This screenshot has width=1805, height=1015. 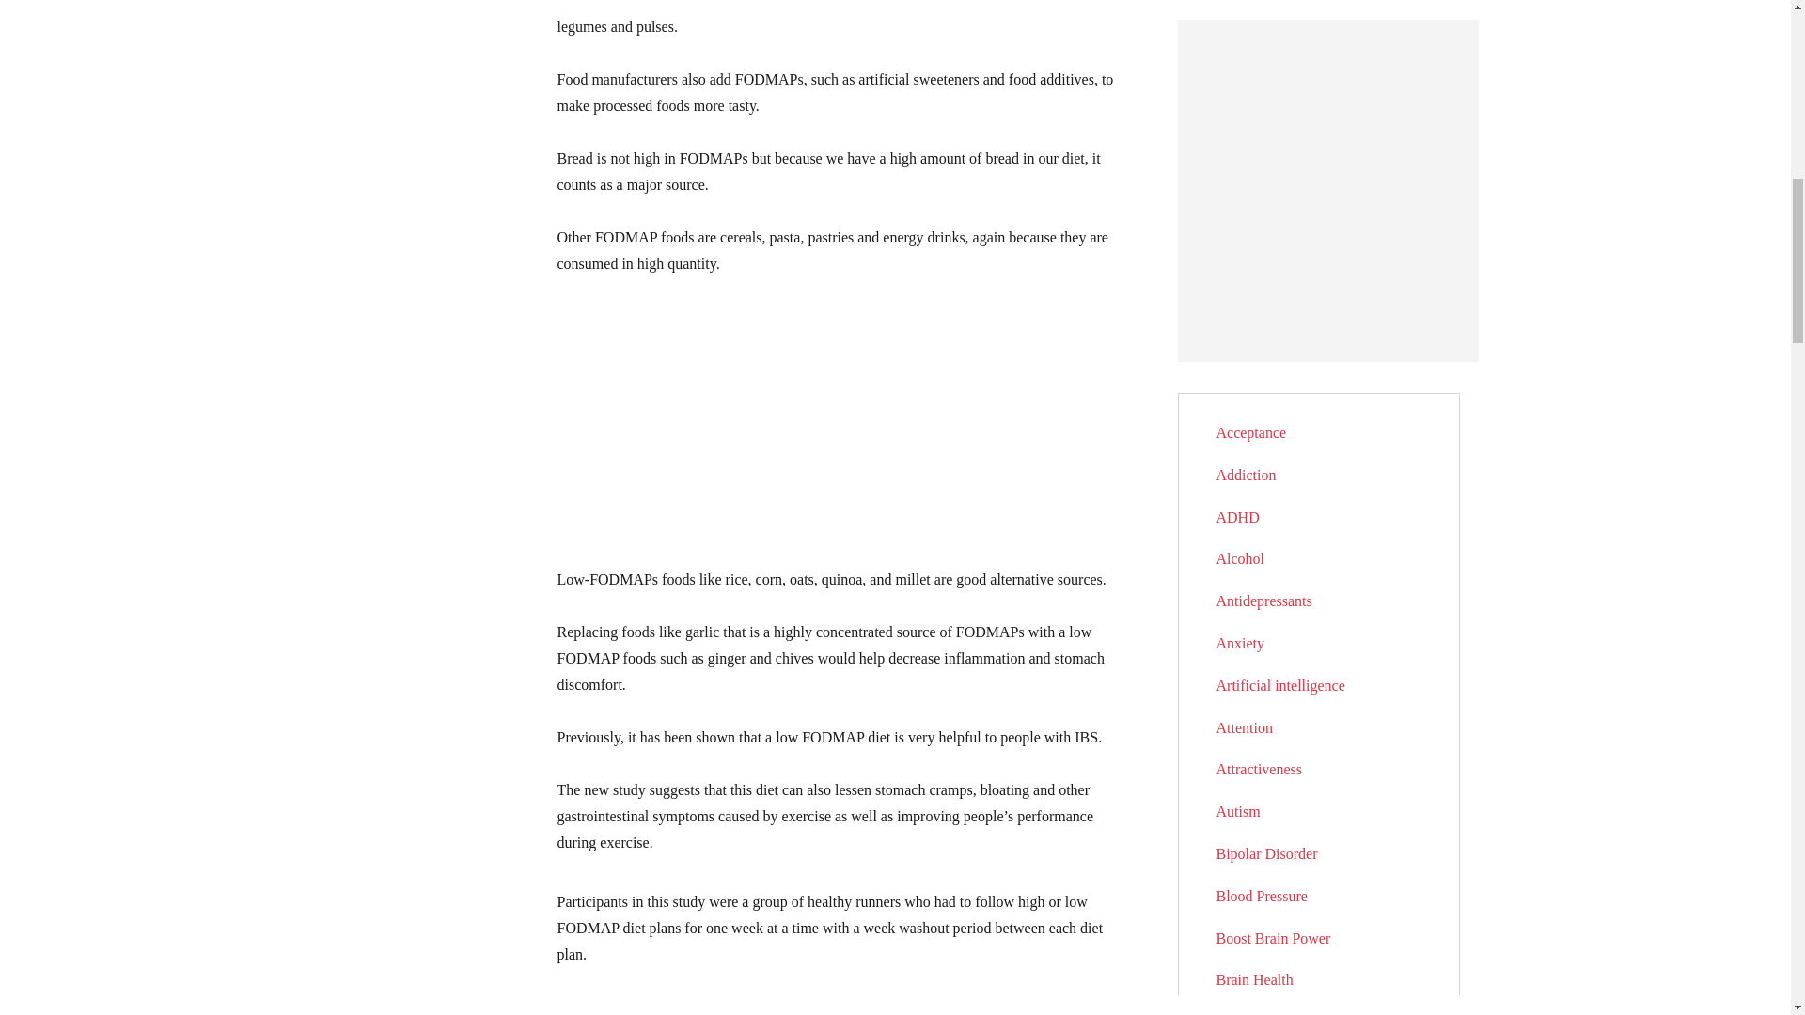 What do you see at coordinates (1267, 853) in the screenshot?
I see `Bipolar Disorder` at bounding box center [1267, 853].